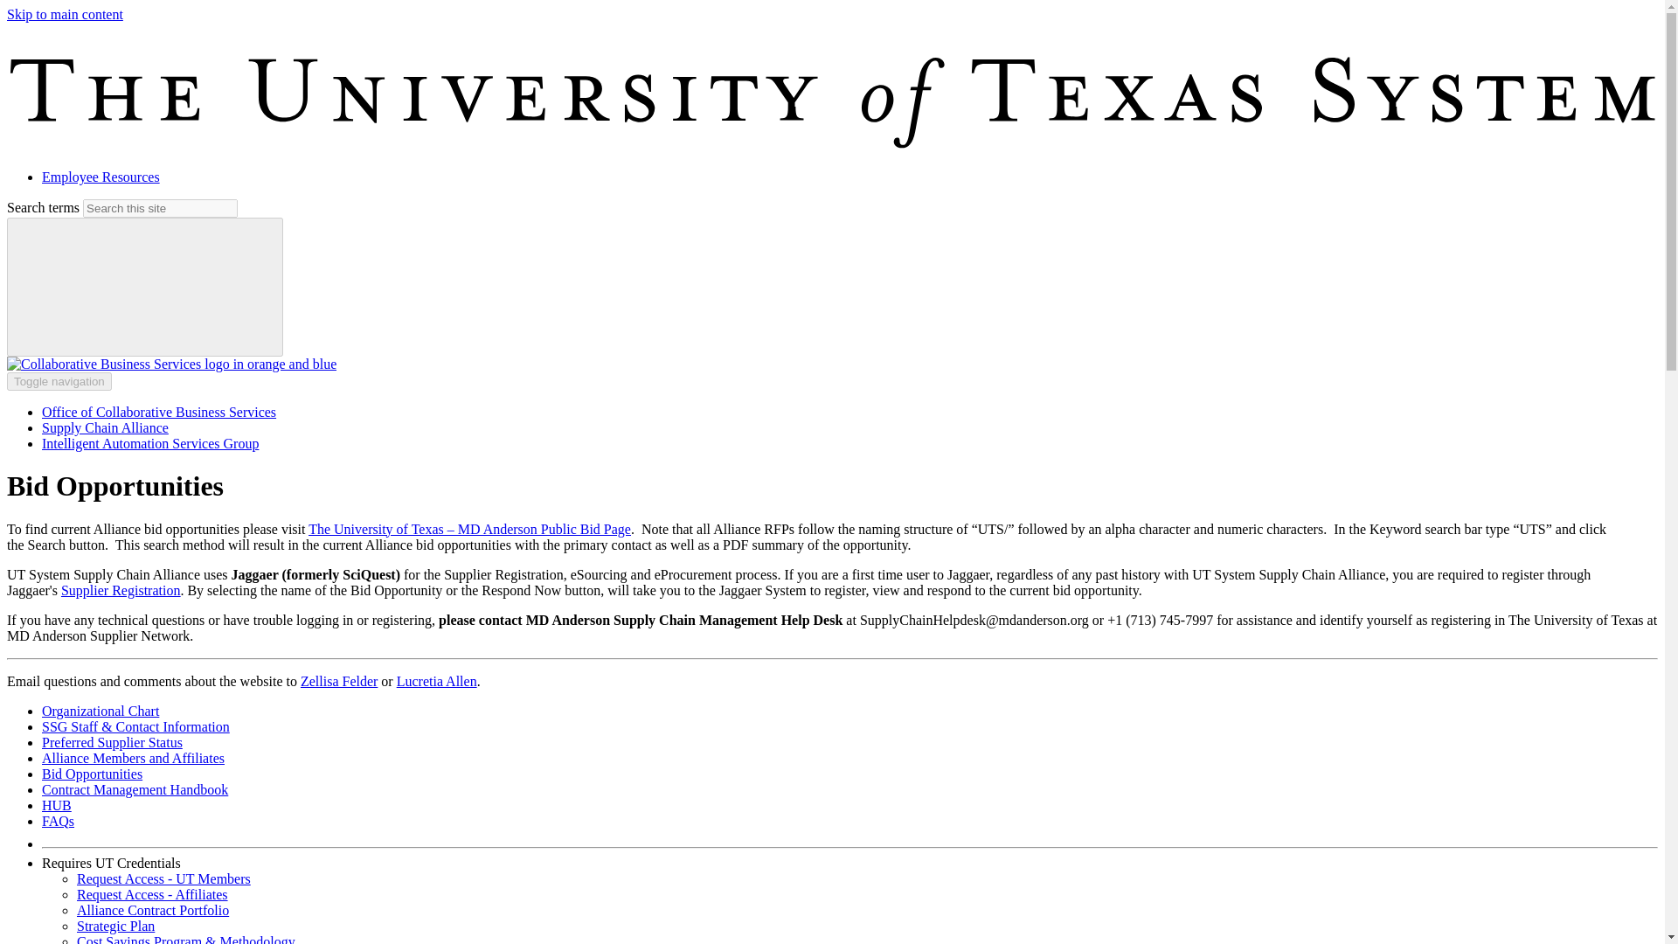 Image resolution: width=1678 pixels, height=944 pixels. I want to click on UNDER CONSTRUCTION, so click(58, 821).